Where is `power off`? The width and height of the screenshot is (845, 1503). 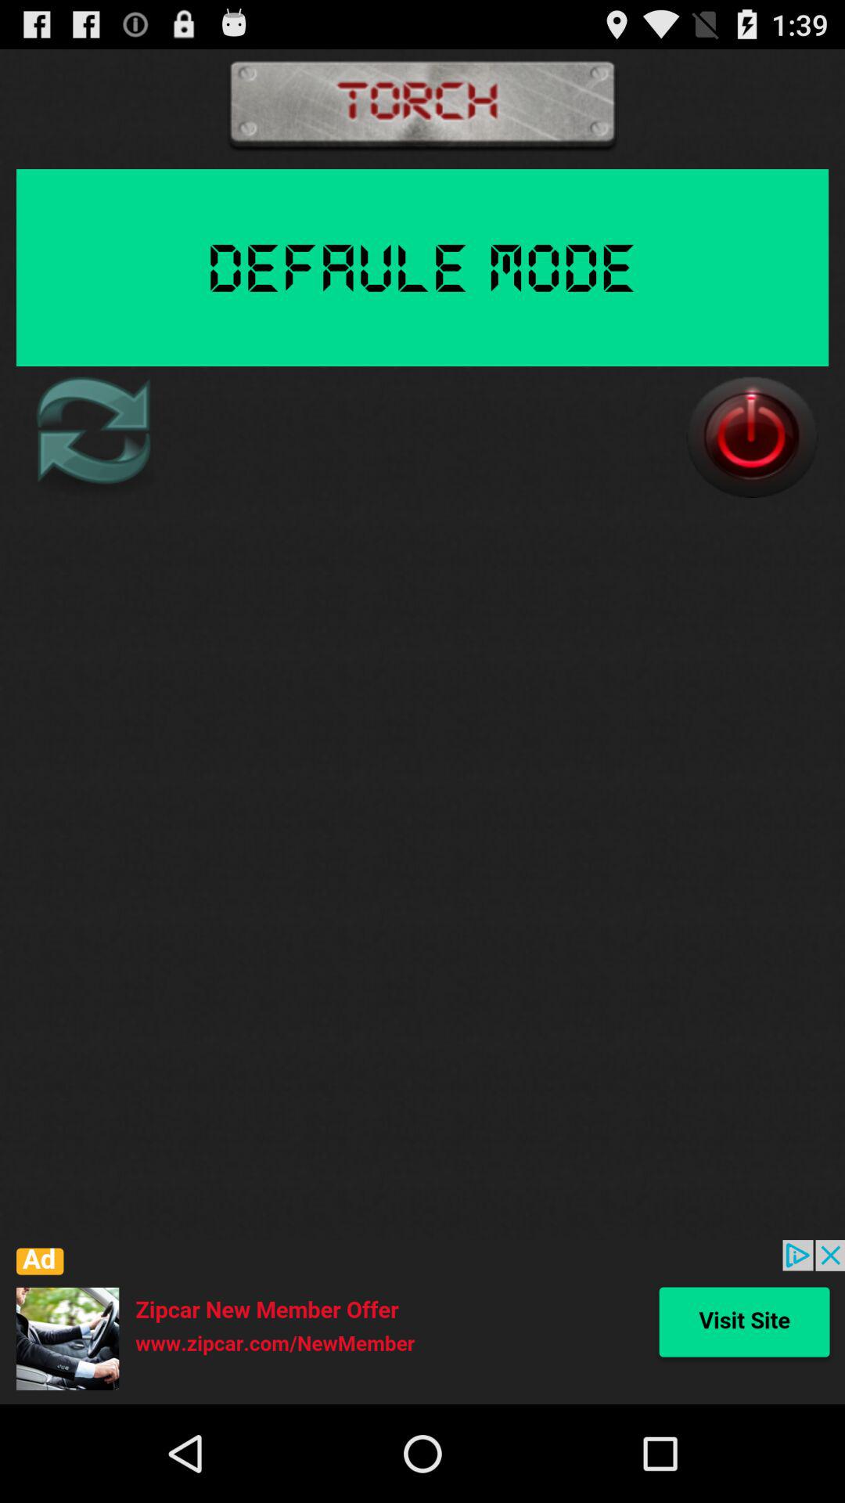 power off is located at coordinates (752, 437).